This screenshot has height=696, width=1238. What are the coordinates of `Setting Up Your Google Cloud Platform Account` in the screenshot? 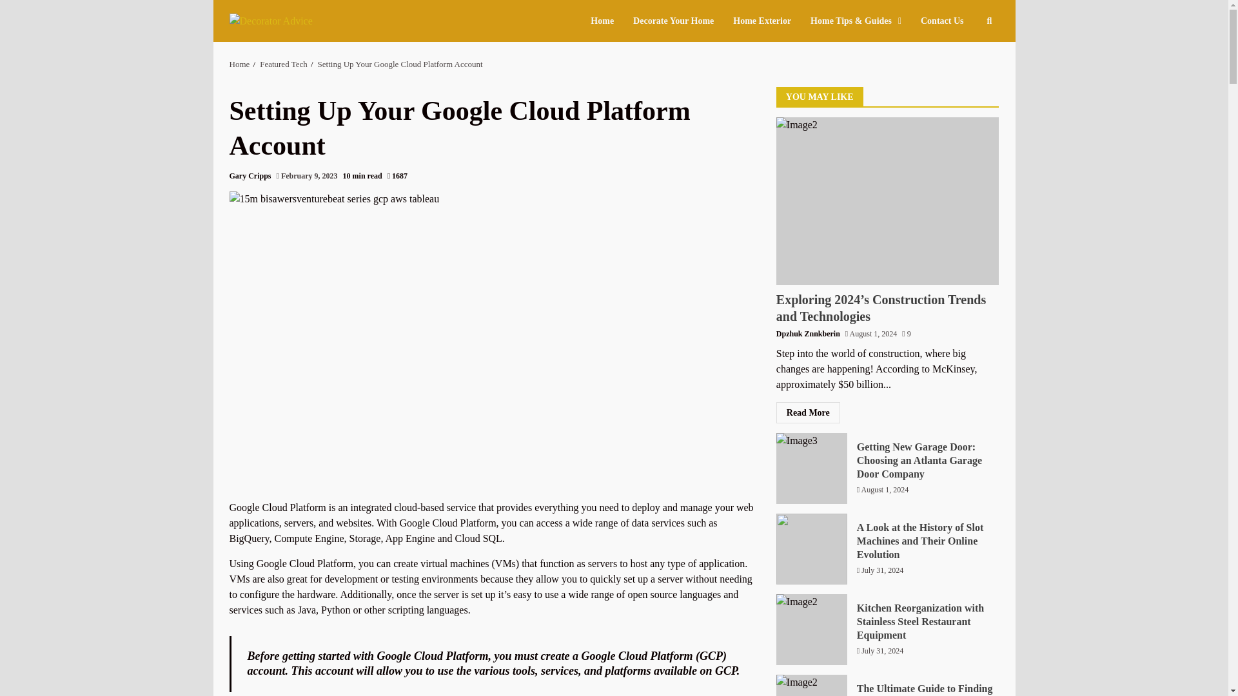 It's located at (400, 63).